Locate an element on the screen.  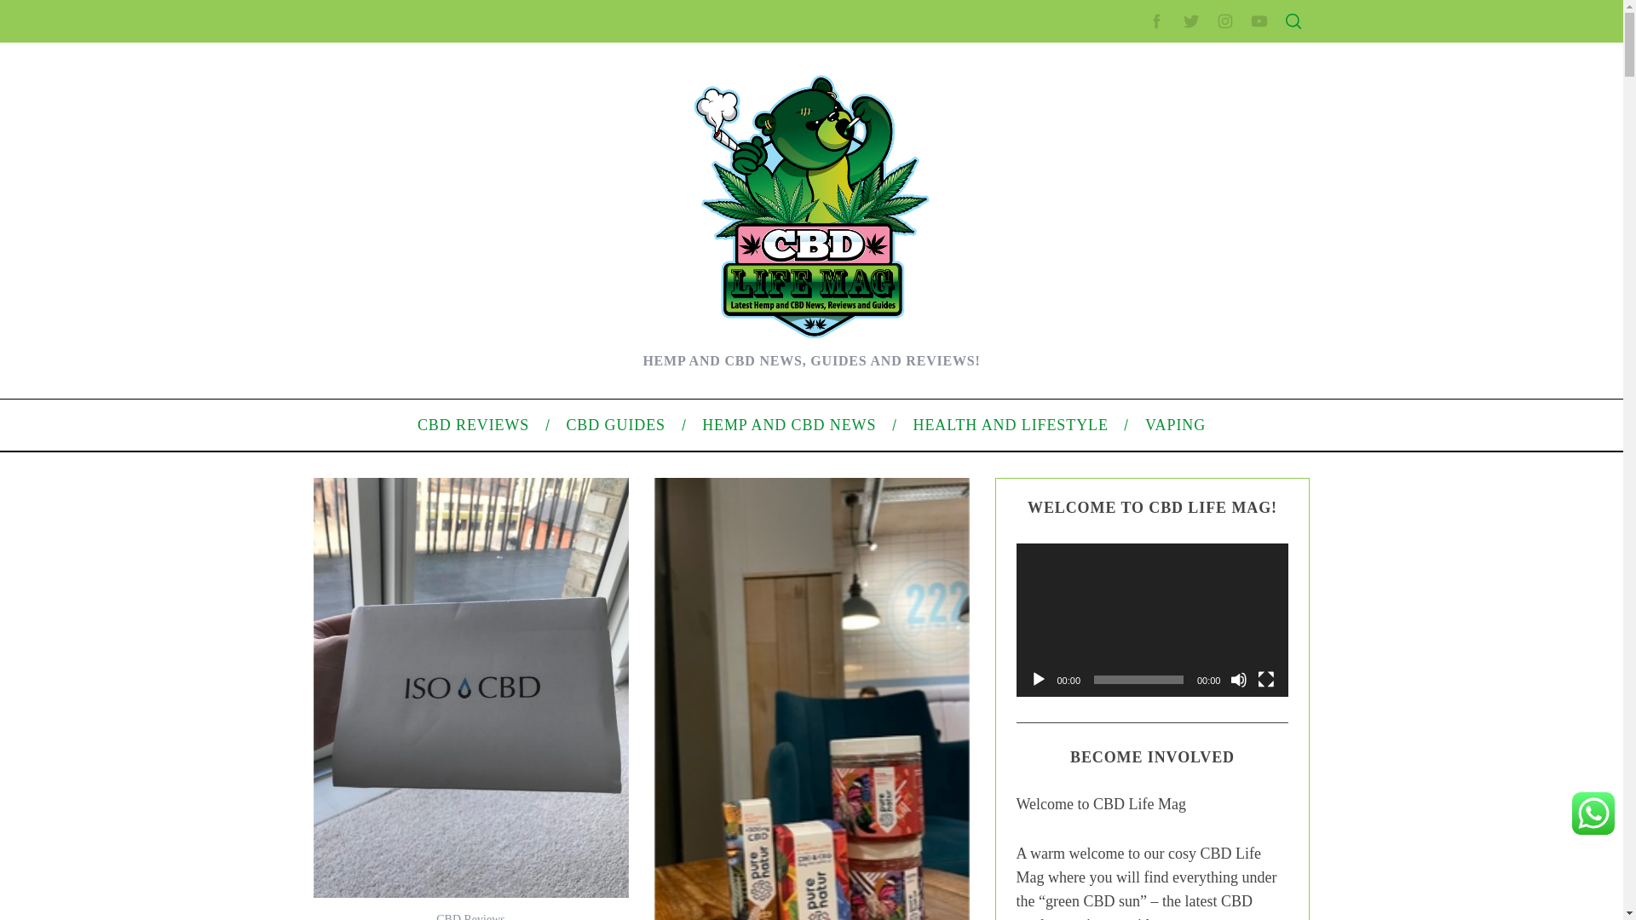
ADMINISTRATOR is located at coordinates (469, 92).